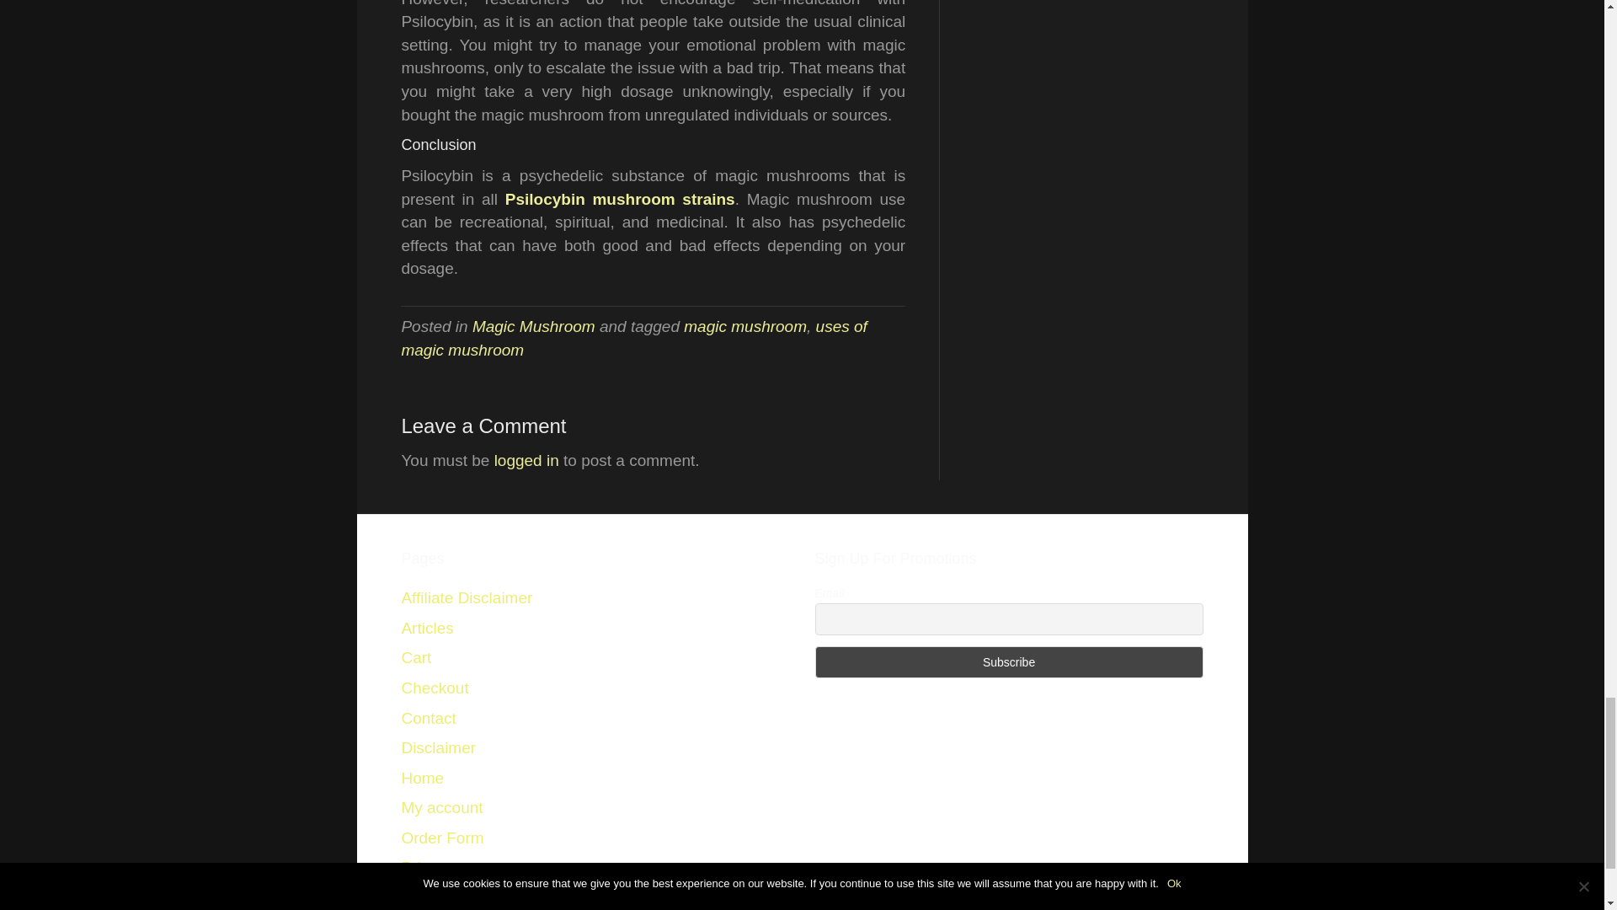  I want to click on Magic Mushroom, so click(533, 326).